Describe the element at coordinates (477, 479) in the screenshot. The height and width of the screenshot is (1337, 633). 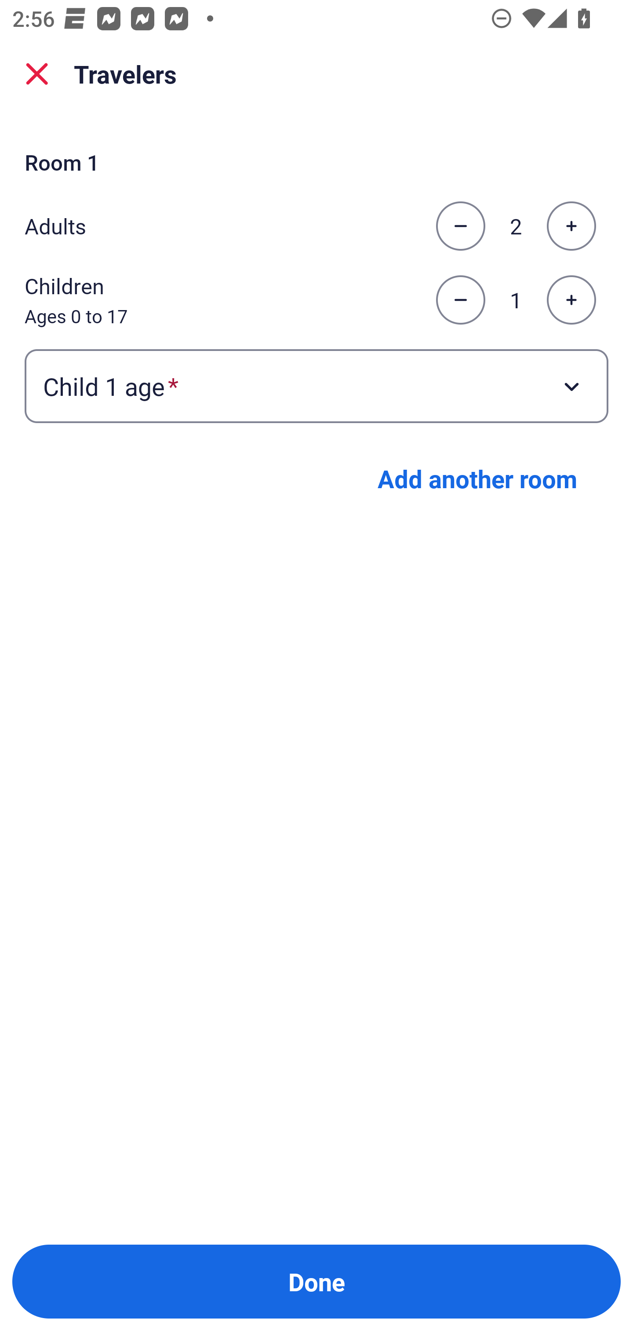
I see `Add another room` at that location.